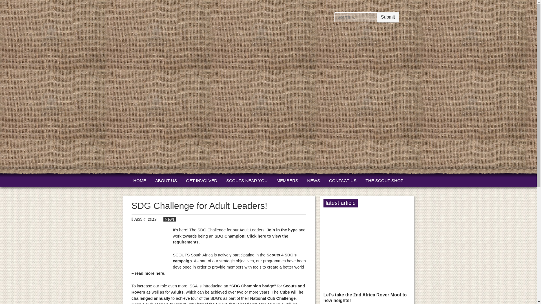  Describe the element at coordinates (143, 181) in the screenshot. I see `Skip to content` at that location.